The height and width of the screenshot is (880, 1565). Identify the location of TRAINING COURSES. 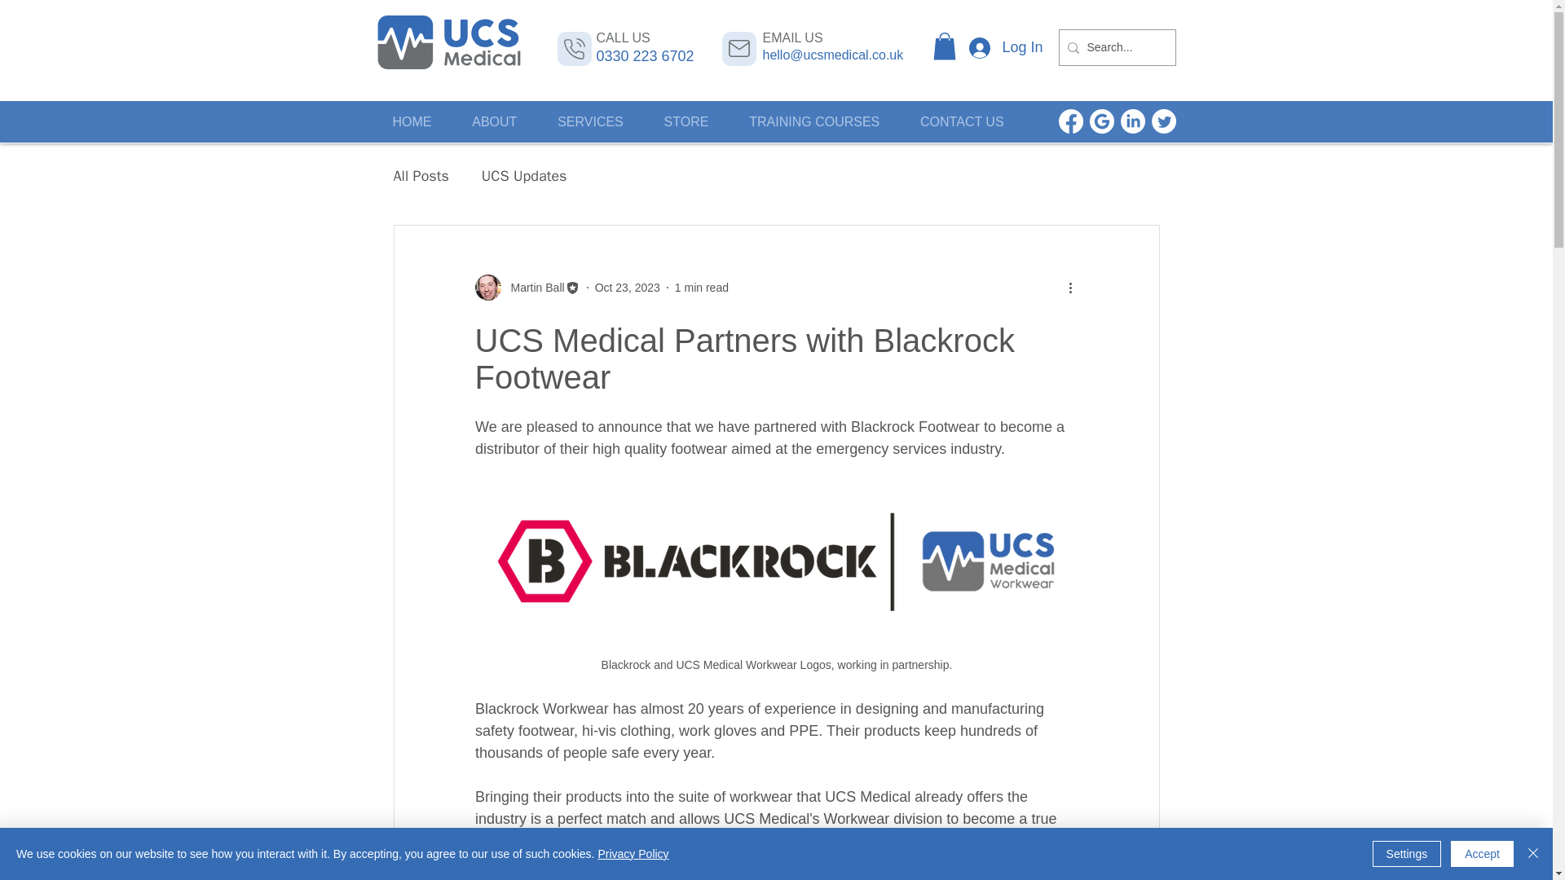
(814, 122).